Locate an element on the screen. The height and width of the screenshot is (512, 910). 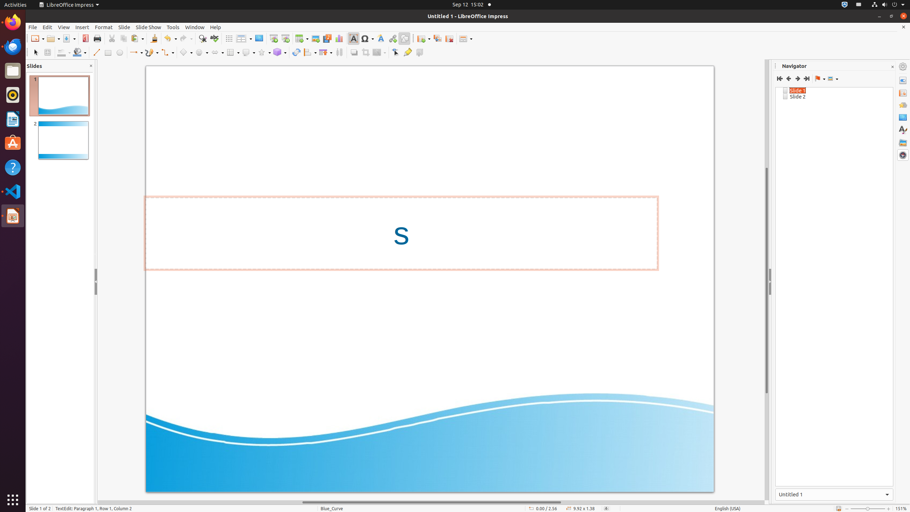
Edit Points is located at coordinates (396, 53).